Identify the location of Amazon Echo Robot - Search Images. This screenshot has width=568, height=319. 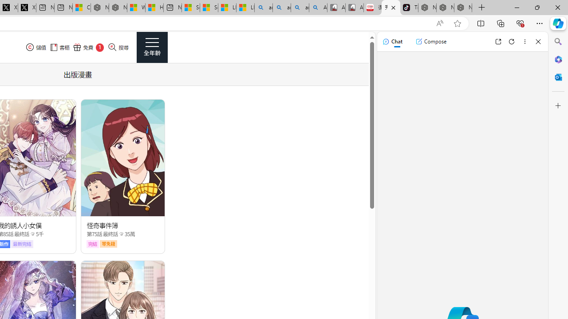
(318, 8).